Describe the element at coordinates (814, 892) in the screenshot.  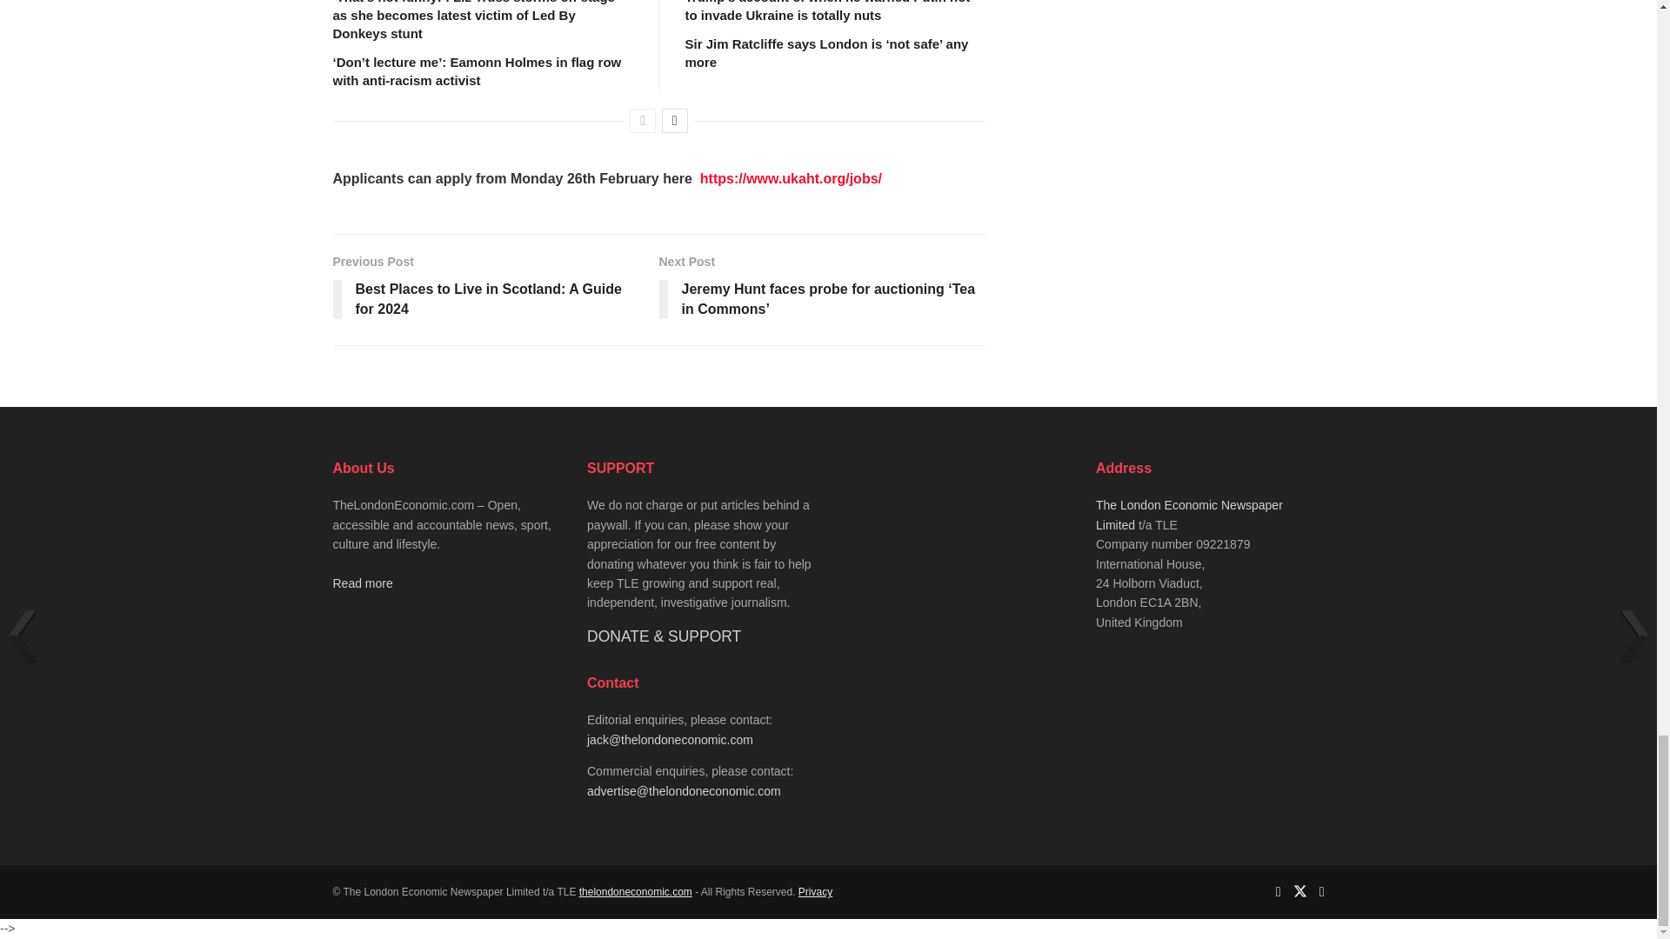
I see `Privacy` at that location.